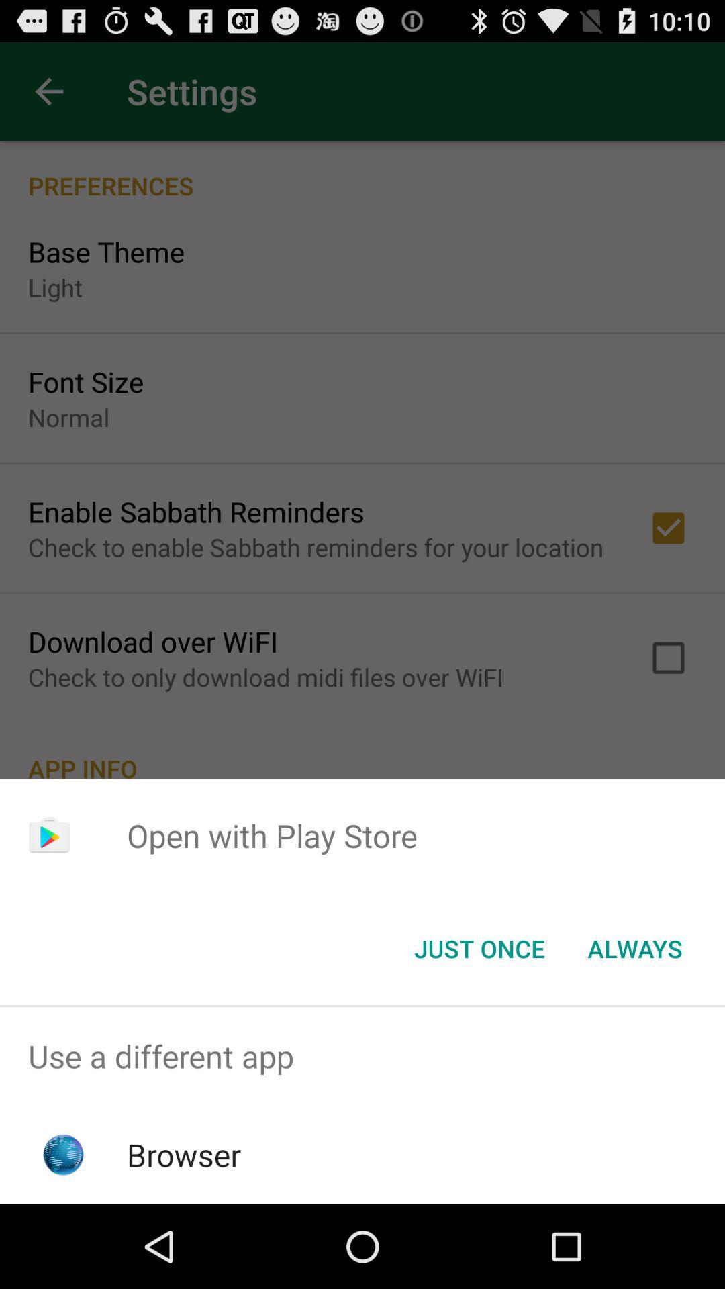  What do you see at coordinates (479, 949) in the screenshot?
I see `open button next to the always icon` at bounding box center [479, 949].